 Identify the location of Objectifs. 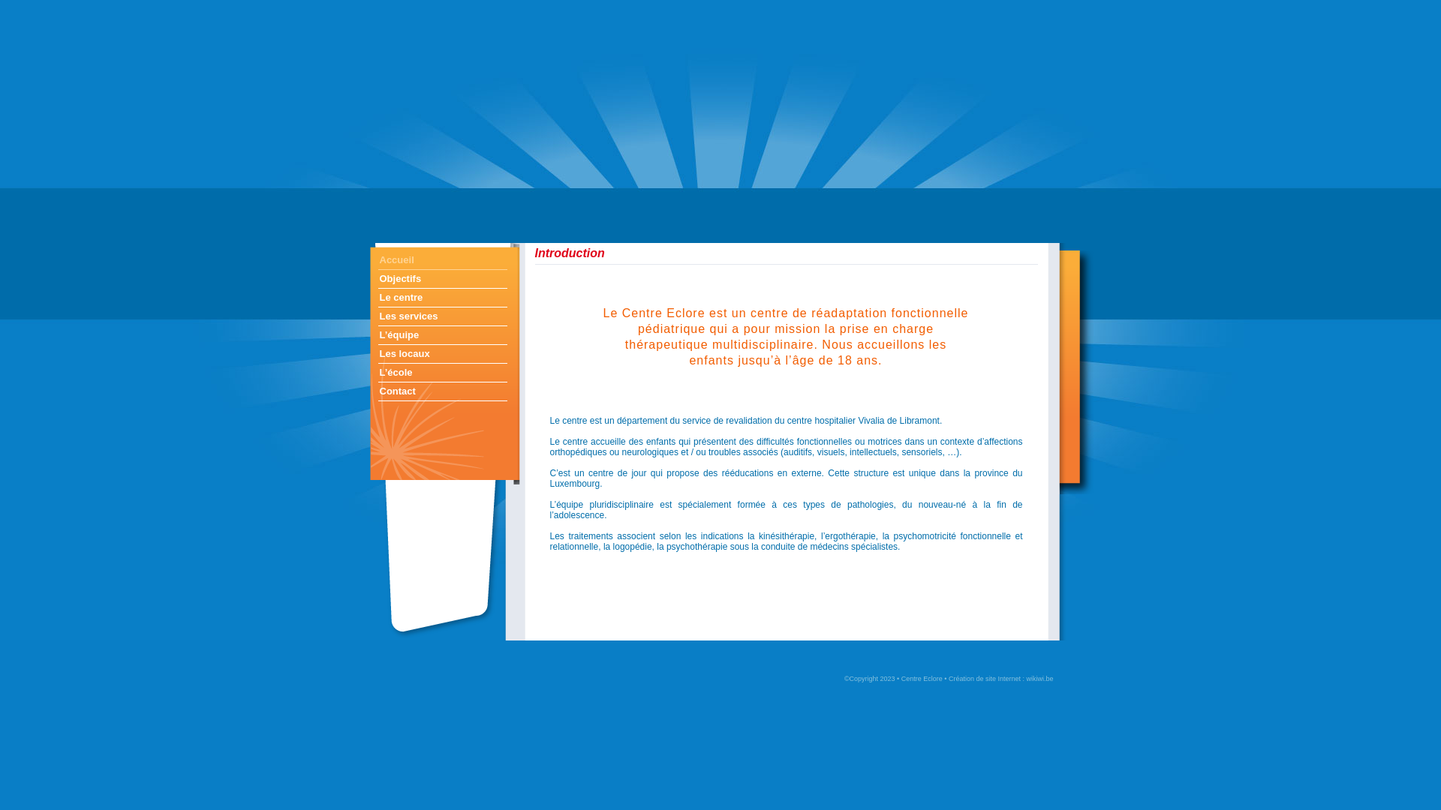
(443, 280).